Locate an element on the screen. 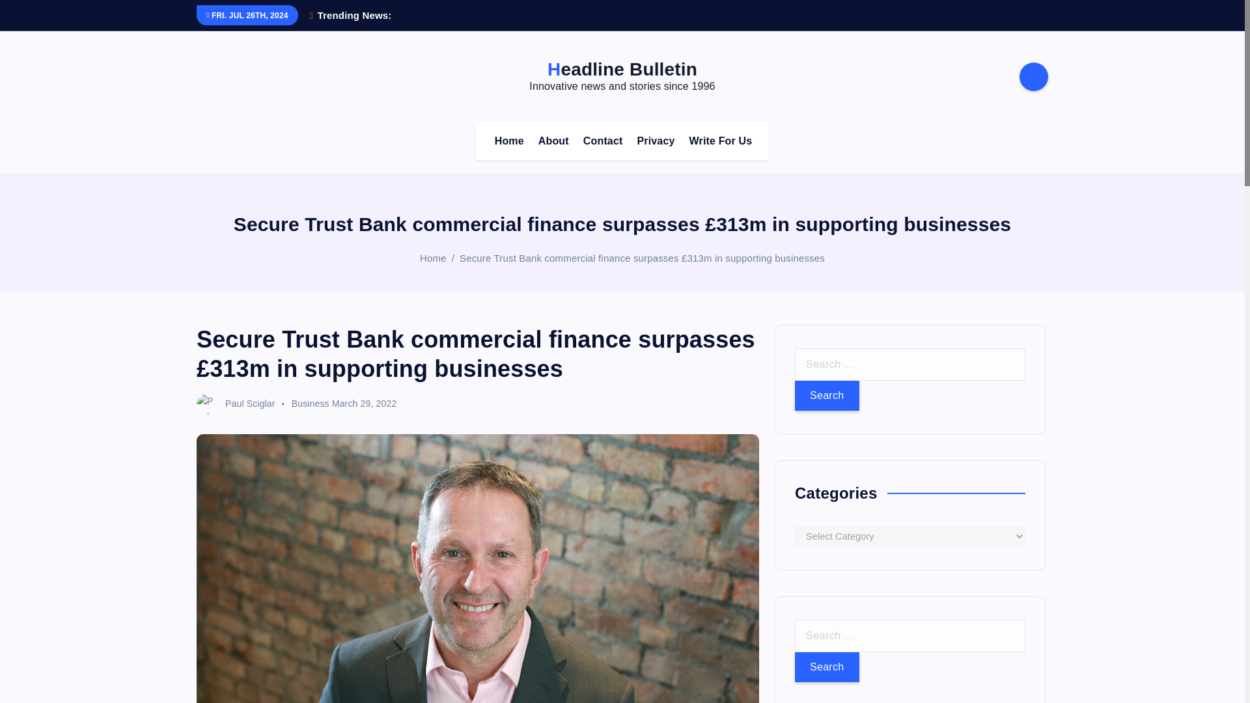 Image resolution: width=1250 pixels, height=703 pixels. Write For Us is located at coordinates (720, 141).